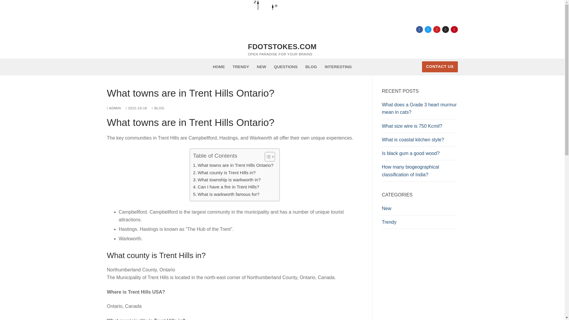 This screenshot has width=569, height=320. I want to click on TRENDY, so click(241, 67).